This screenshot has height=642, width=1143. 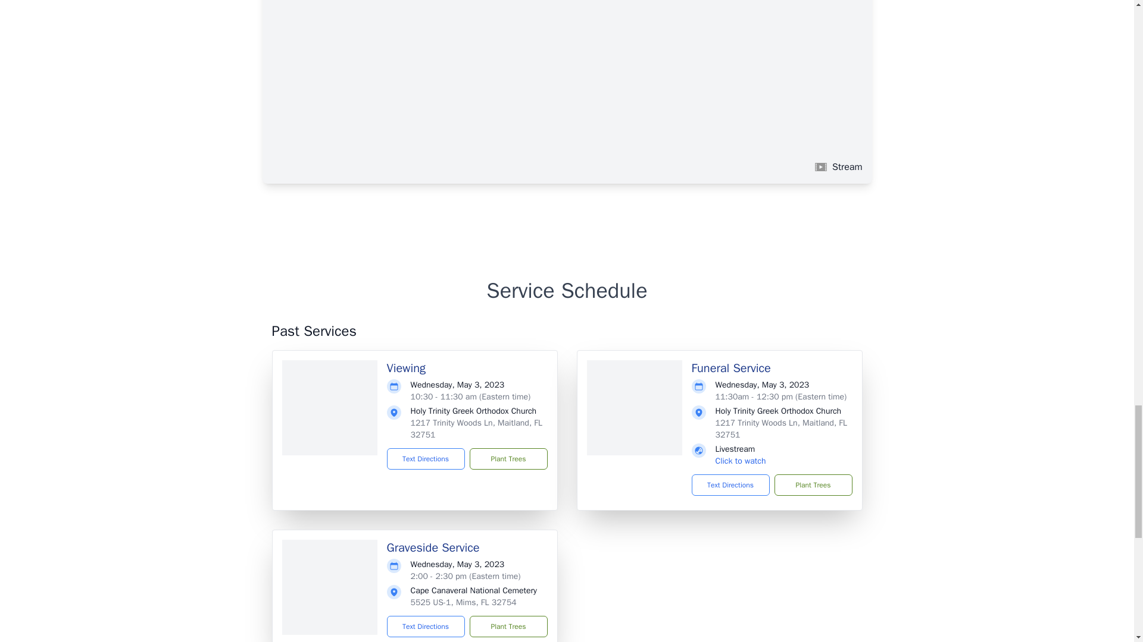 I want to click on 1217 Trinity Woods Ln, Maitland, FL 32751, so click(x=781, y=429).